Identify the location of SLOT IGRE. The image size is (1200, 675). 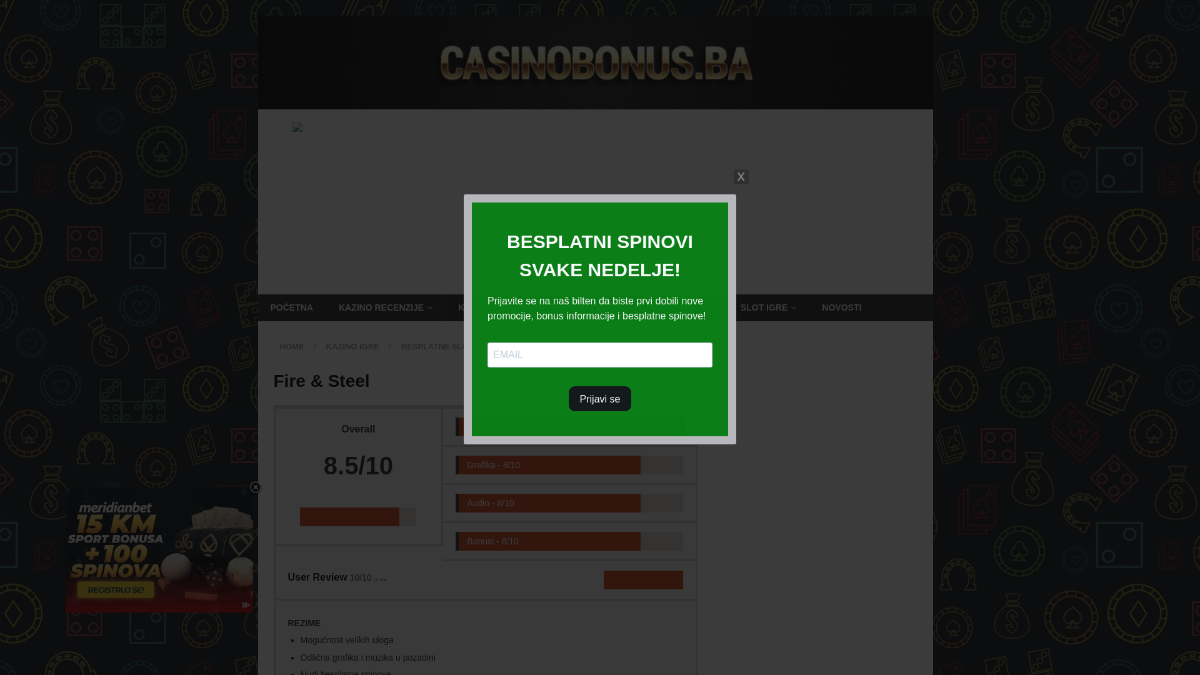
(768, 307).